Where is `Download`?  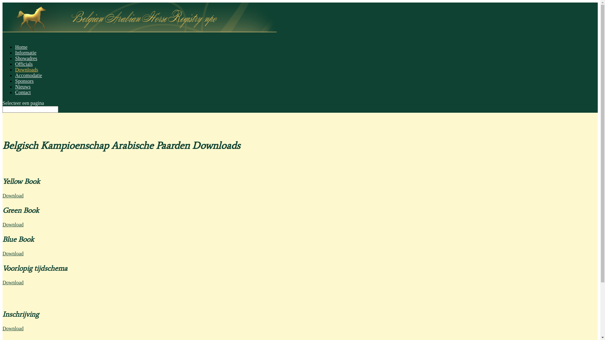 Download is located at coordinates (13, 283).